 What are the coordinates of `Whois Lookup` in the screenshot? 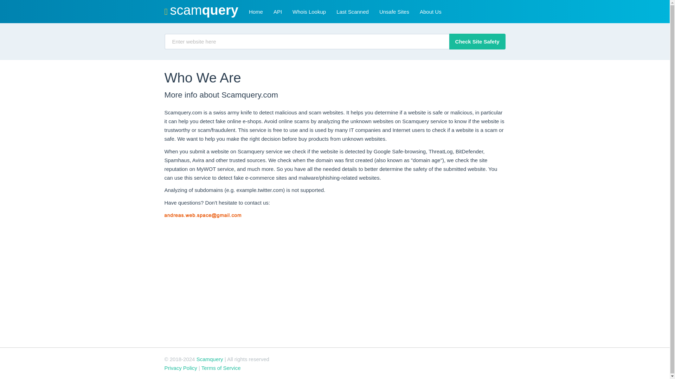 It's located at (309, 11).